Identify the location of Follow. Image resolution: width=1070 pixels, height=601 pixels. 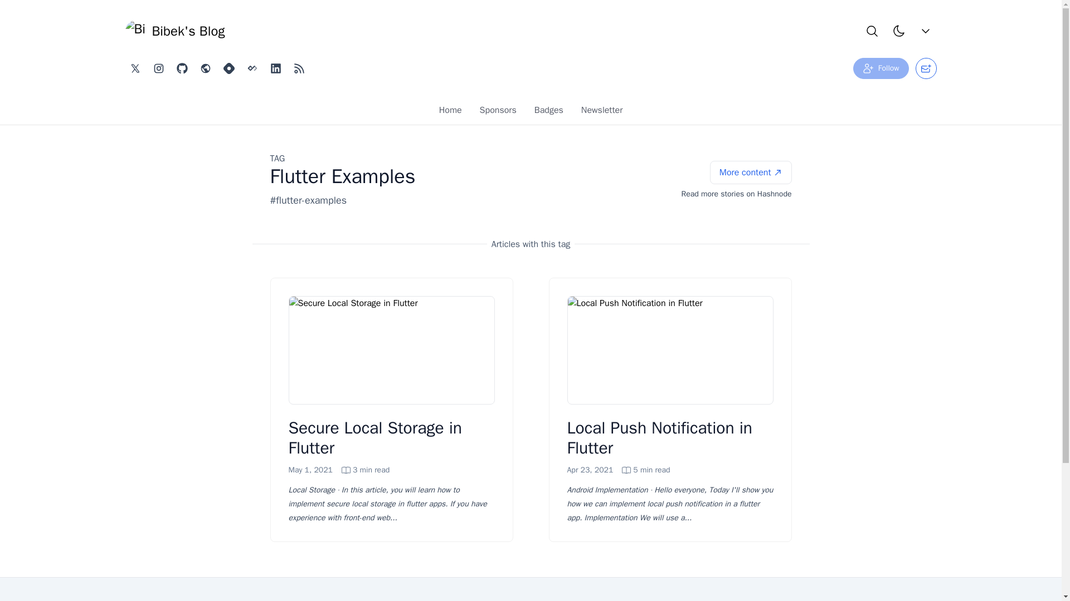
(548, 112).